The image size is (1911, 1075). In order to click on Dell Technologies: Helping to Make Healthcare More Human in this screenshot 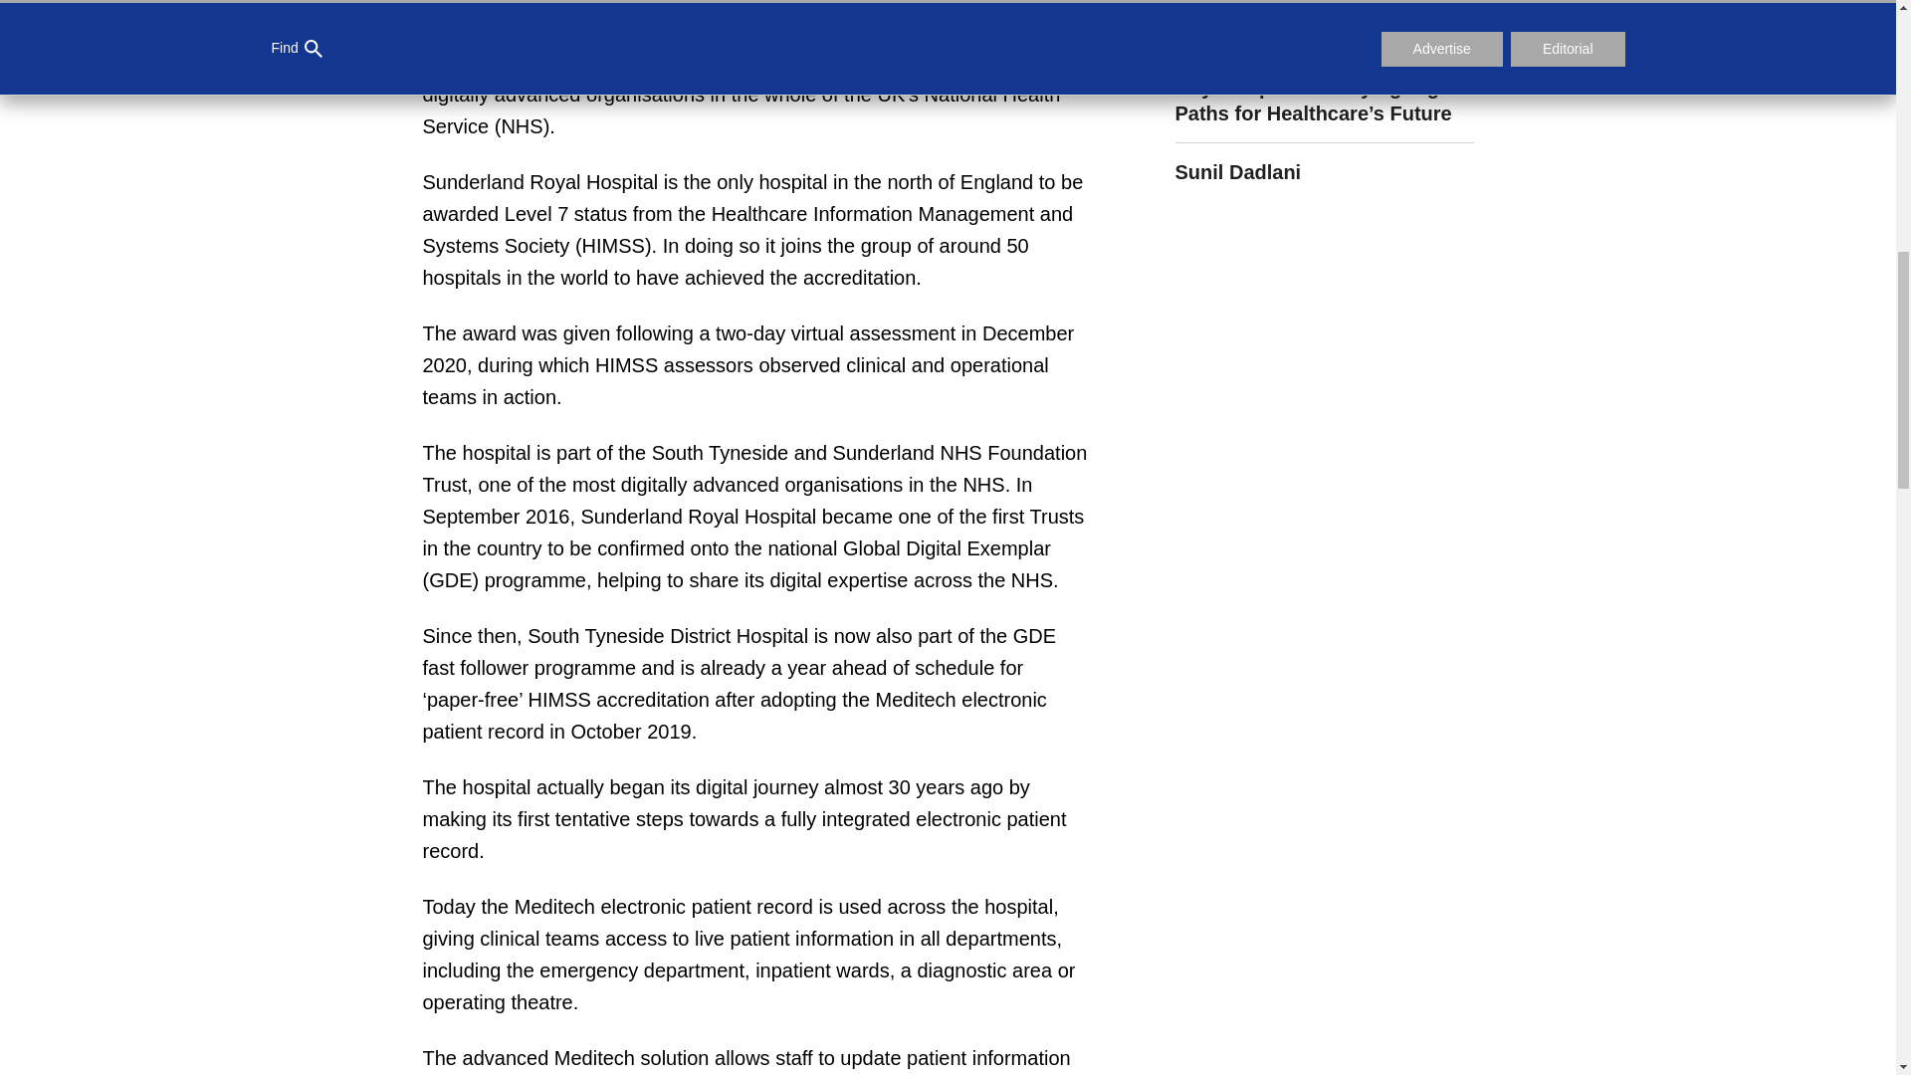, I will do `click(1324, 30)`.